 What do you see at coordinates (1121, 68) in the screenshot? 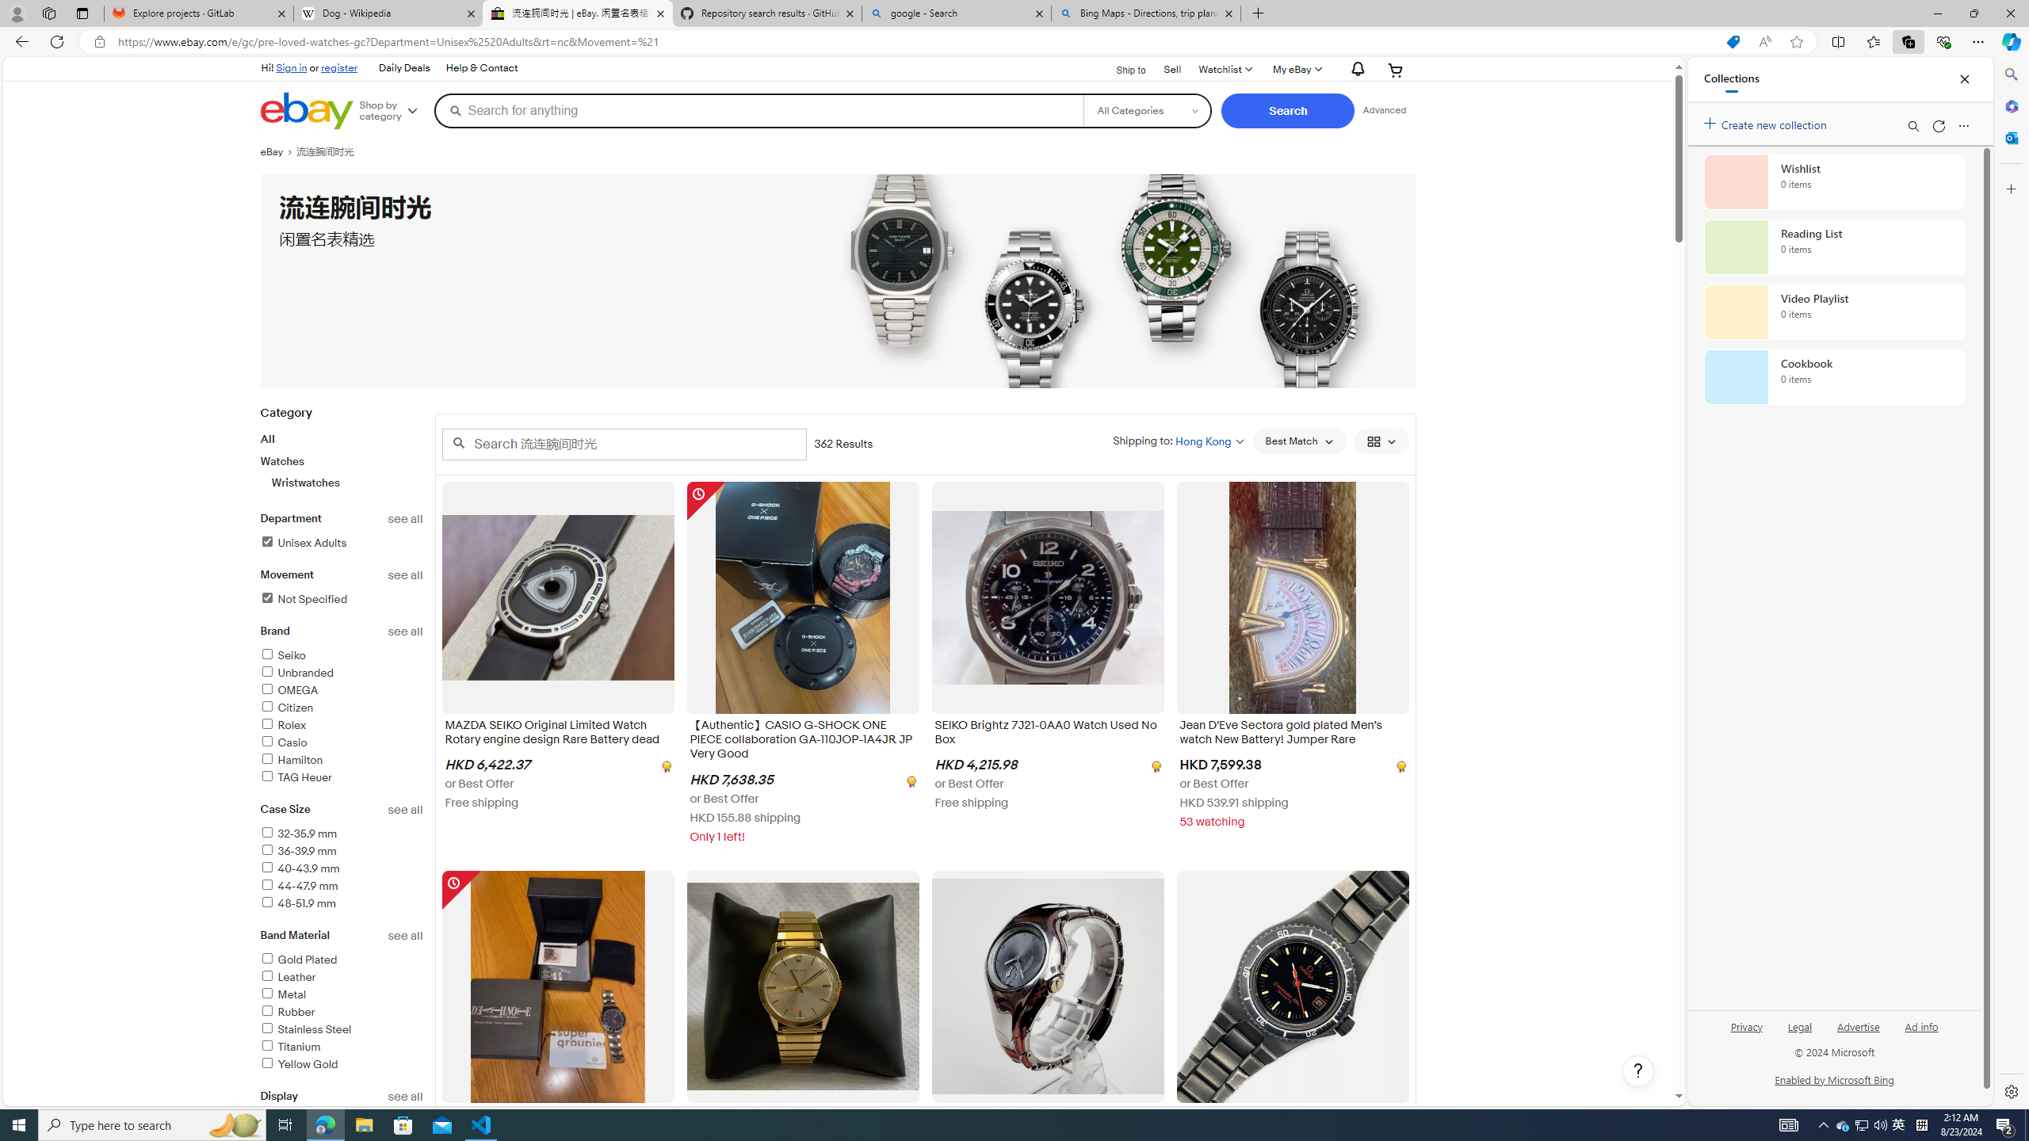
I see `Ship to` at bounding box center [1121, 68].